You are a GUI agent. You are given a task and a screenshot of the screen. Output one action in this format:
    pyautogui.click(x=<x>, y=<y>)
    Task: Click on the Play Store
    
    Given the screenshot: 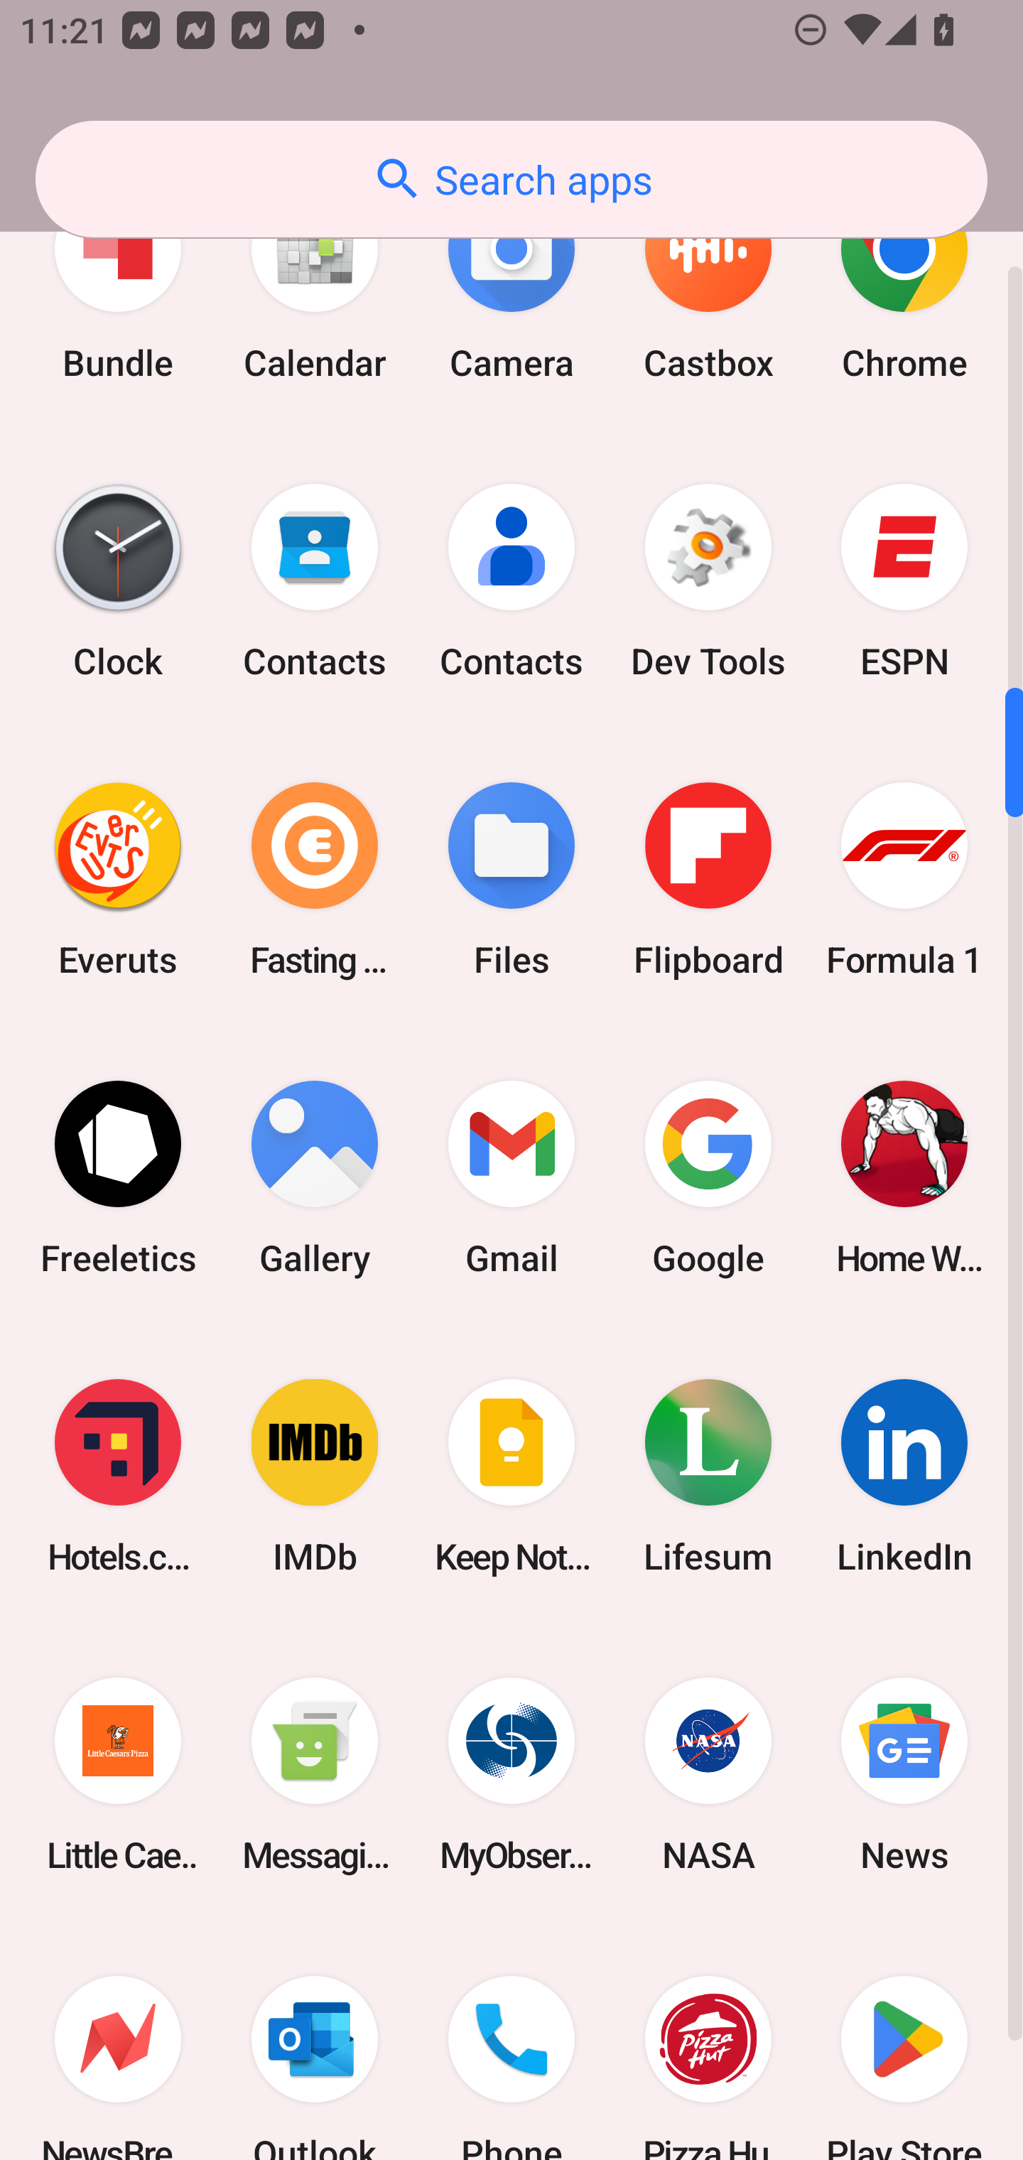 What is the action you would take?
    pyautogui.click(x=904, y=2042)
    